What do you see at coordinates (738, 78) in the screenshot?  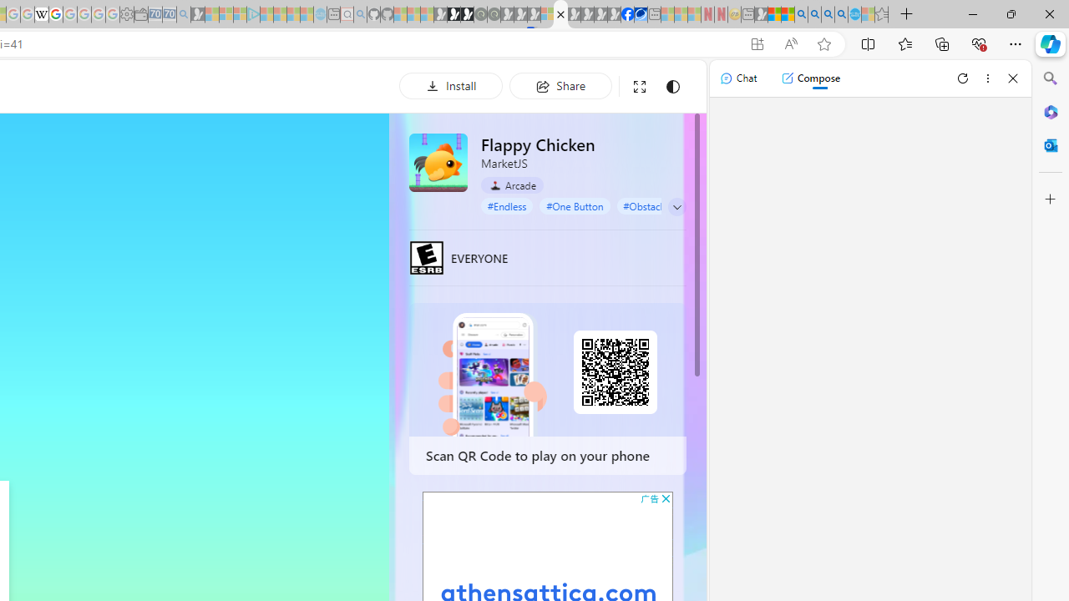 I see `Chat` at bounding box center [738, 78].